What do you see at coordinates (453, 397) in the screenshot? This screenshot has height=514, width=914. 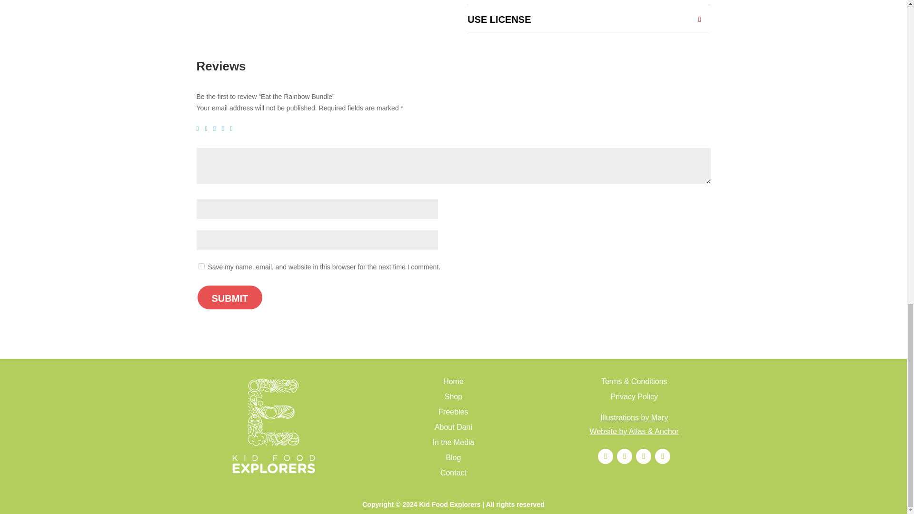 I see `Shop` at bounding box center [453, 397].